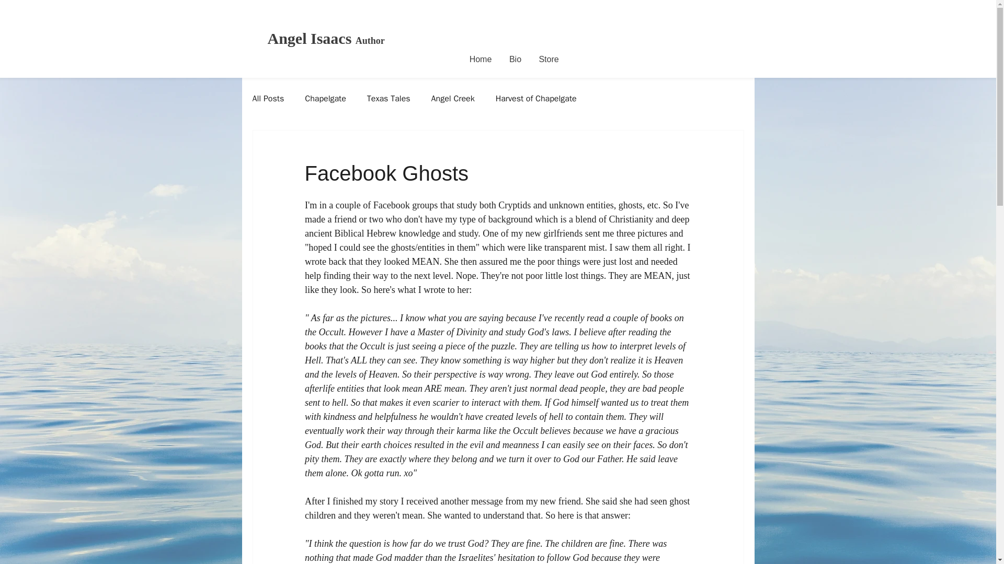  What do you see at coordinates (453, 98) in the screenshot?
I see `Angel Creek` at bounding box center [453, 98].